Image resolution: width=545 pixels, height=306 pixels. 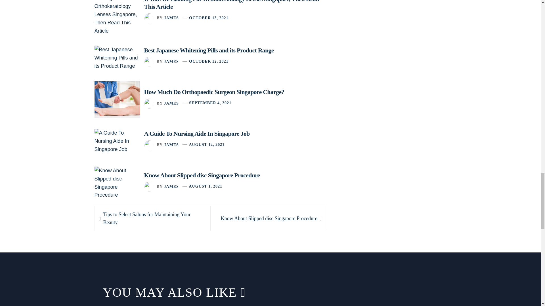 What do you see at coordinates (197, 133) in the screenshot?
I see `A Guide To Nursing Aide In Singapore Job` at bounding box center [197, 133].